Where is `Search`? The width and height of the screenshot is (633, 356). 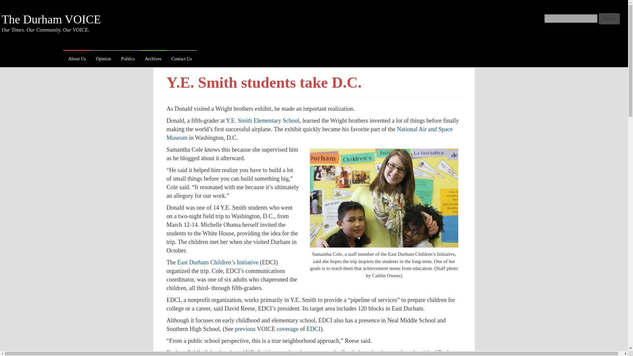
Search is located at coordinates (609, 18).